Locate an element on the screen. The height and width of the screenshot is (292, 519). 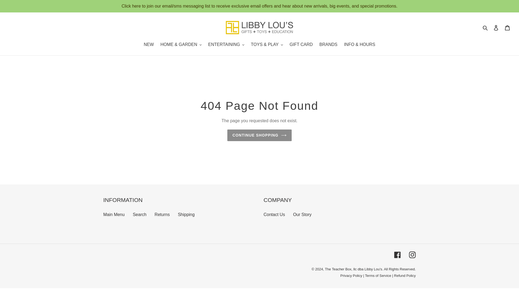
Search is located at coordinates (485, 27).